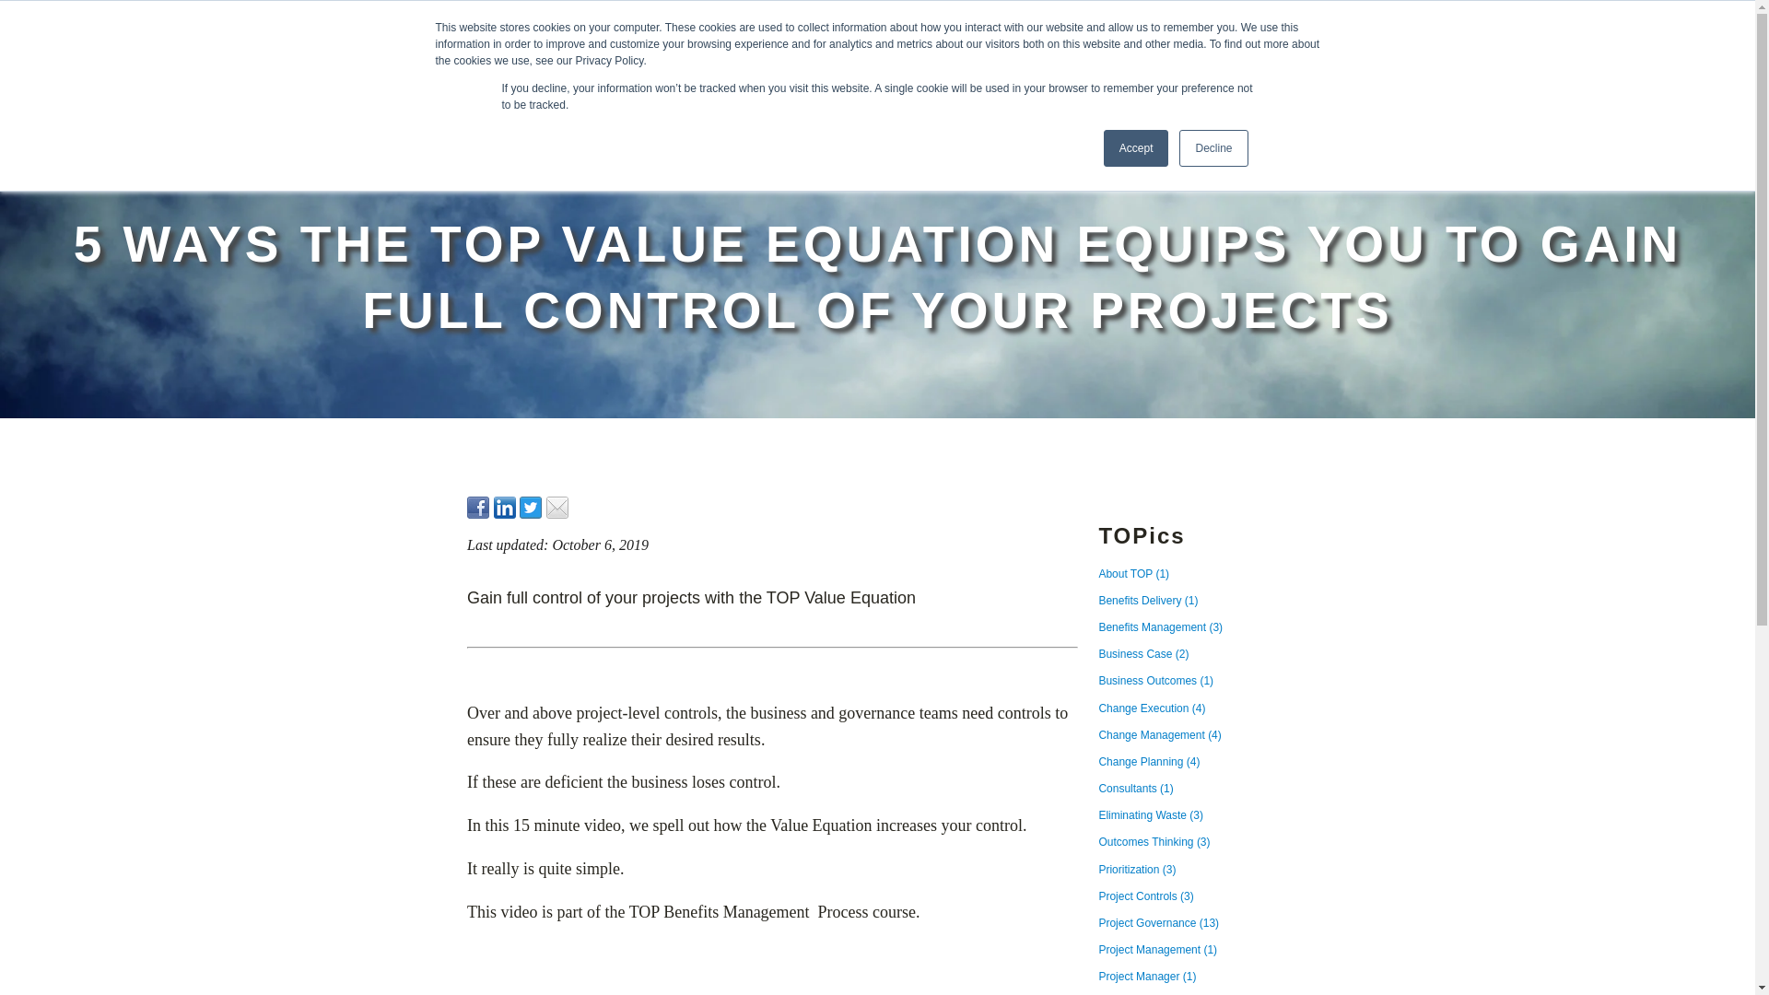 This screenshot has height=995, width=1769. Describe the element at coordinates (1279, 66) in the screenshot. I see `EXPLORE` at that location.